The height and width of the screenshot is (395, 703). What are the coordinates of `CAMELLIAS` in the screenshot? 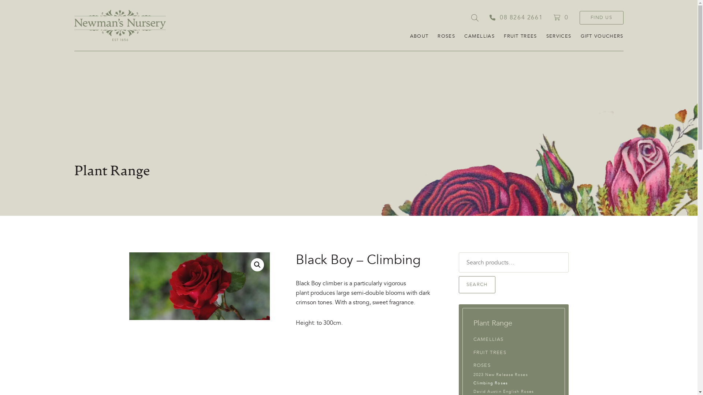 It's located at (480, 37).